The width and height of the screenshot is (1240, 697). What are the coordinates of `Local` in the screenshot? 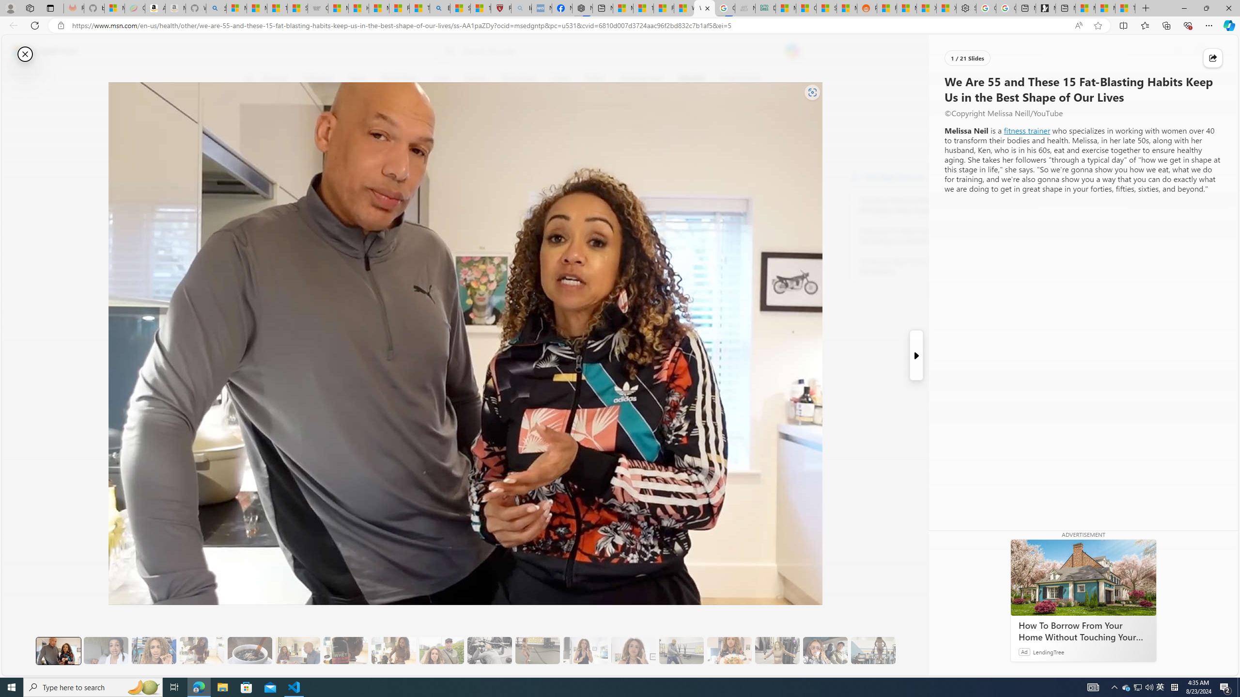 It's located at (441, 79).